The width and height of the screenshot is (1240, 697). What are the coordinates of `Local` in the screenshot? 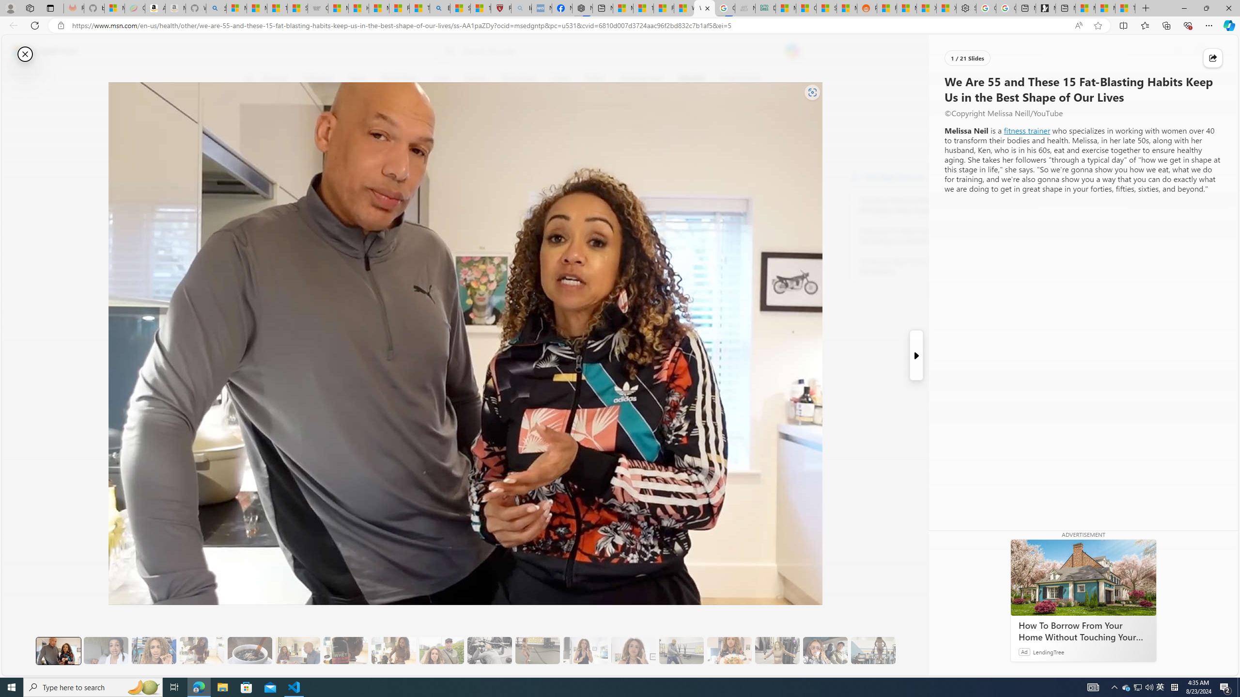 It's located at (441, 79).